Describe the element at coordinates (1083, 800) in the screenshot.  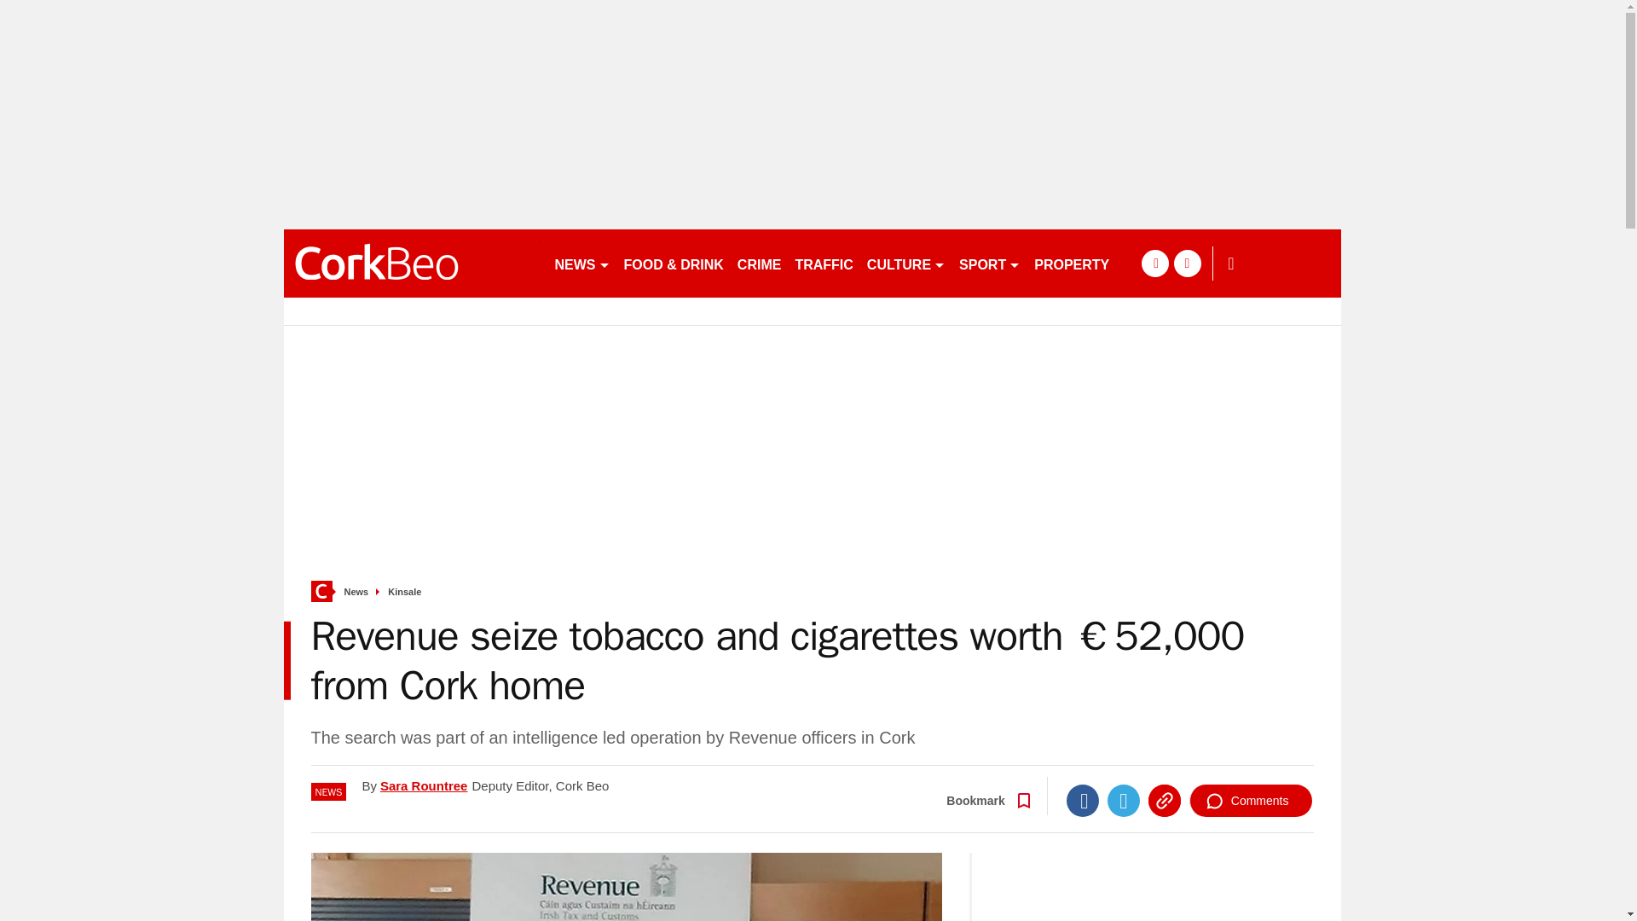
I see `Facebook` at that location.